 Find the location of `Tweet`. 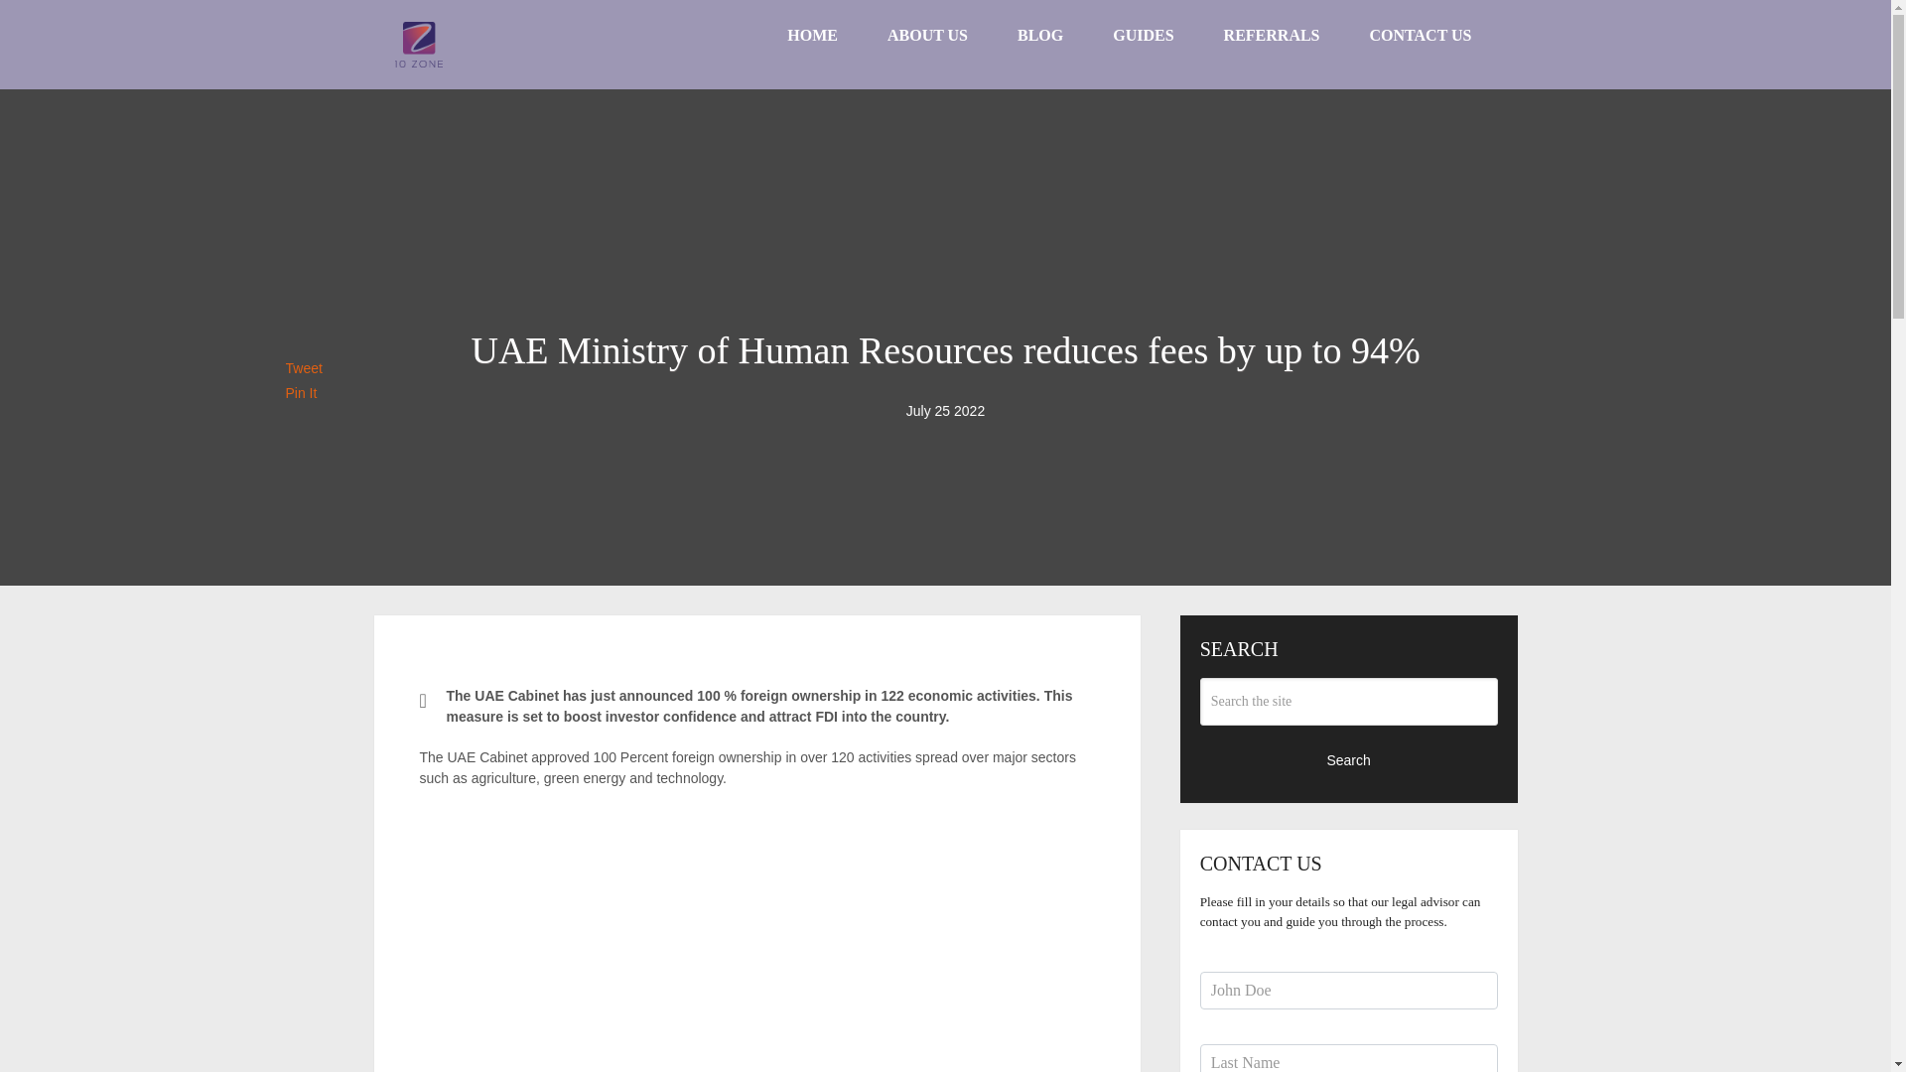

Tweet is located at coordinates (304, 367).